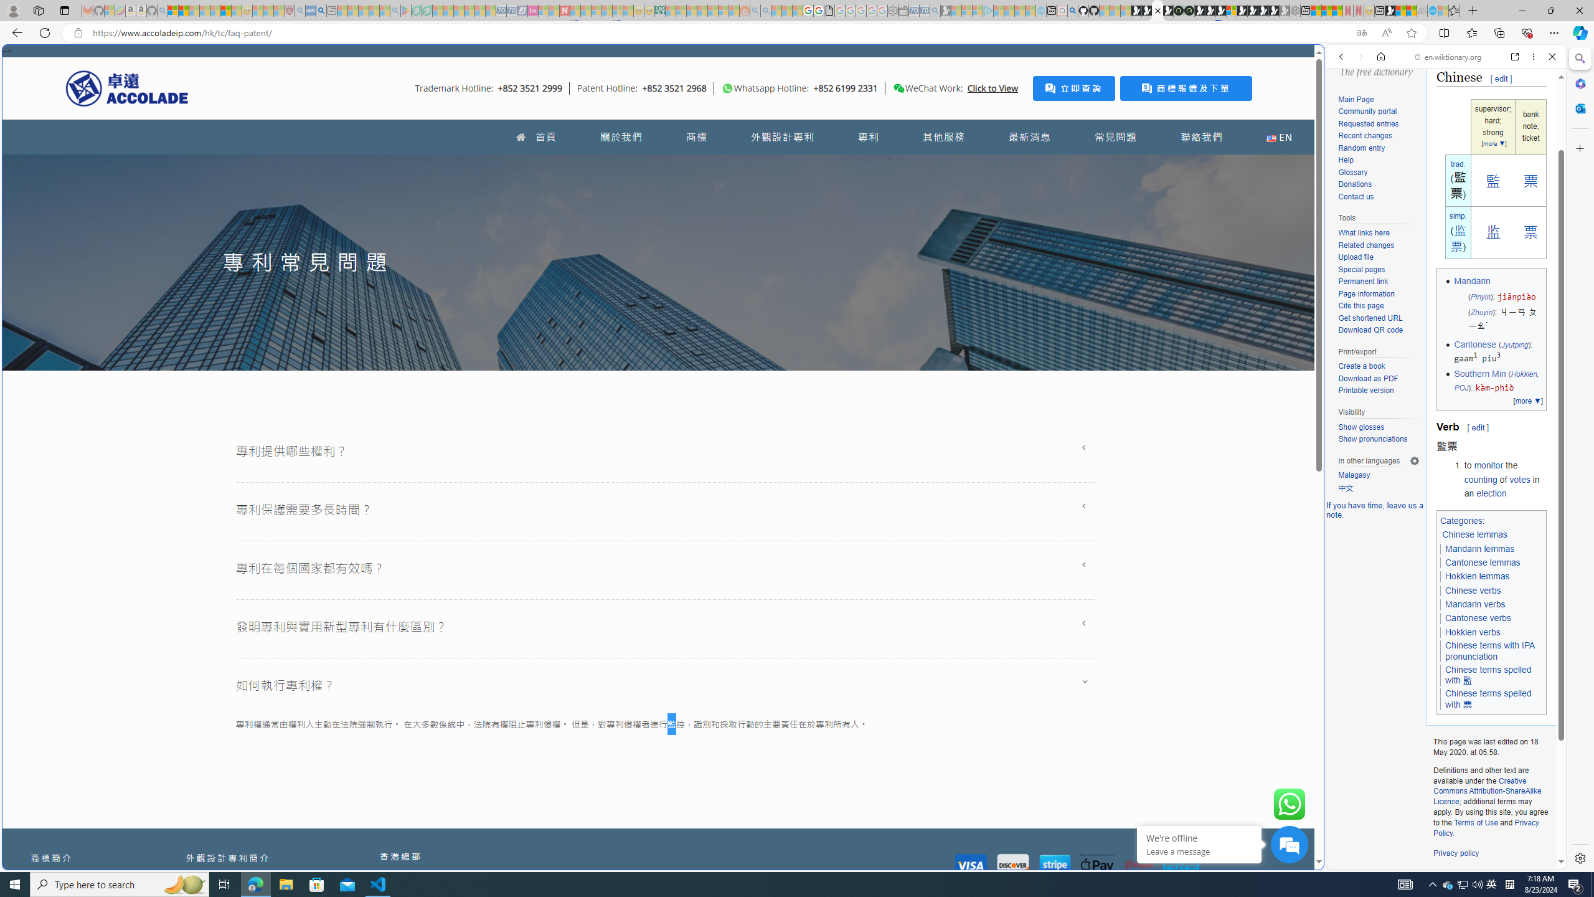  I want to click on Mandarin lemmas, so click(1479, 549).